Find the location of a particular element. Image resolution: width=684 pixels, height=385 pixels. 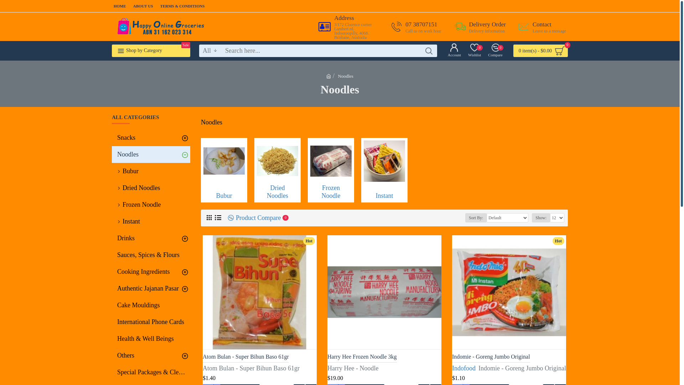

Delivery Order
Delivery information is located at coordinates (477, 26).